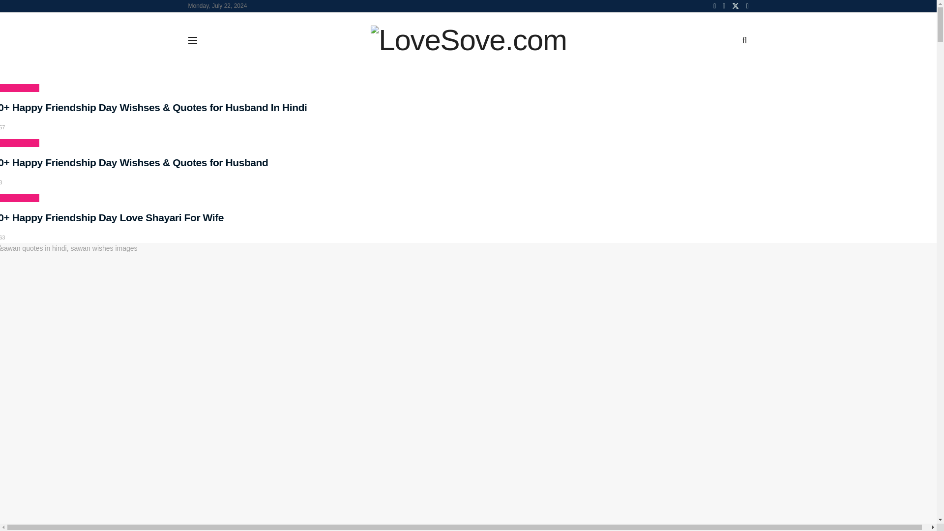 The image size is (944, 531). Describe the element at coordinates (2, 127) in the screenshot. I see `257` at that location.